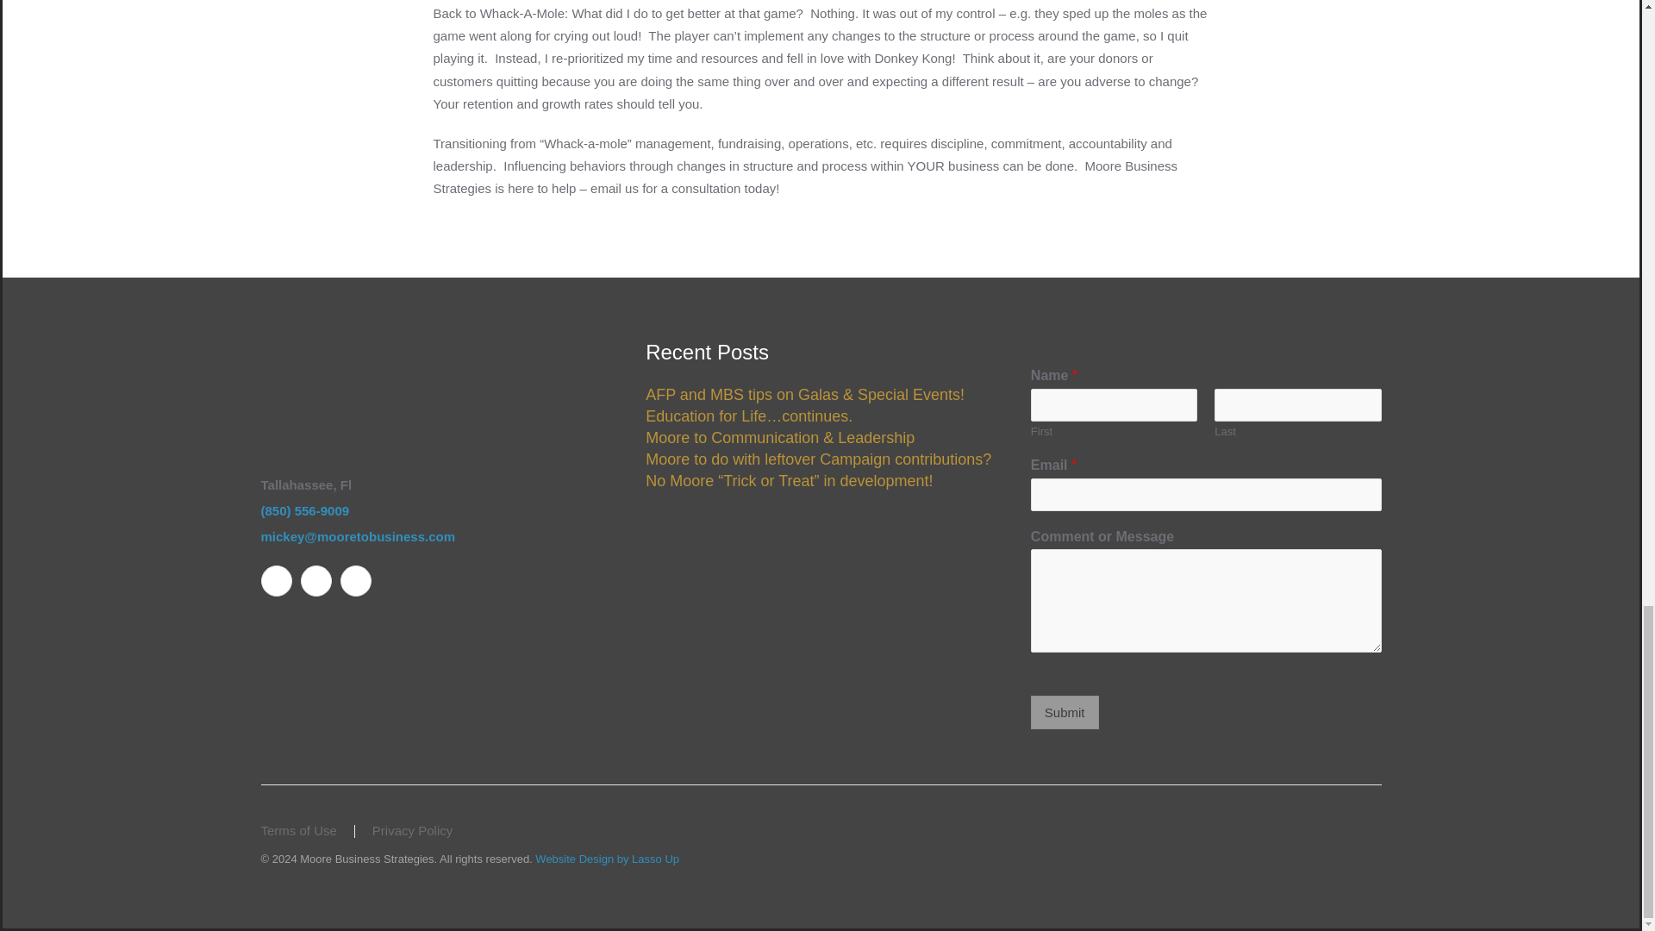  I want to click on Submit, so click(1065, 712).